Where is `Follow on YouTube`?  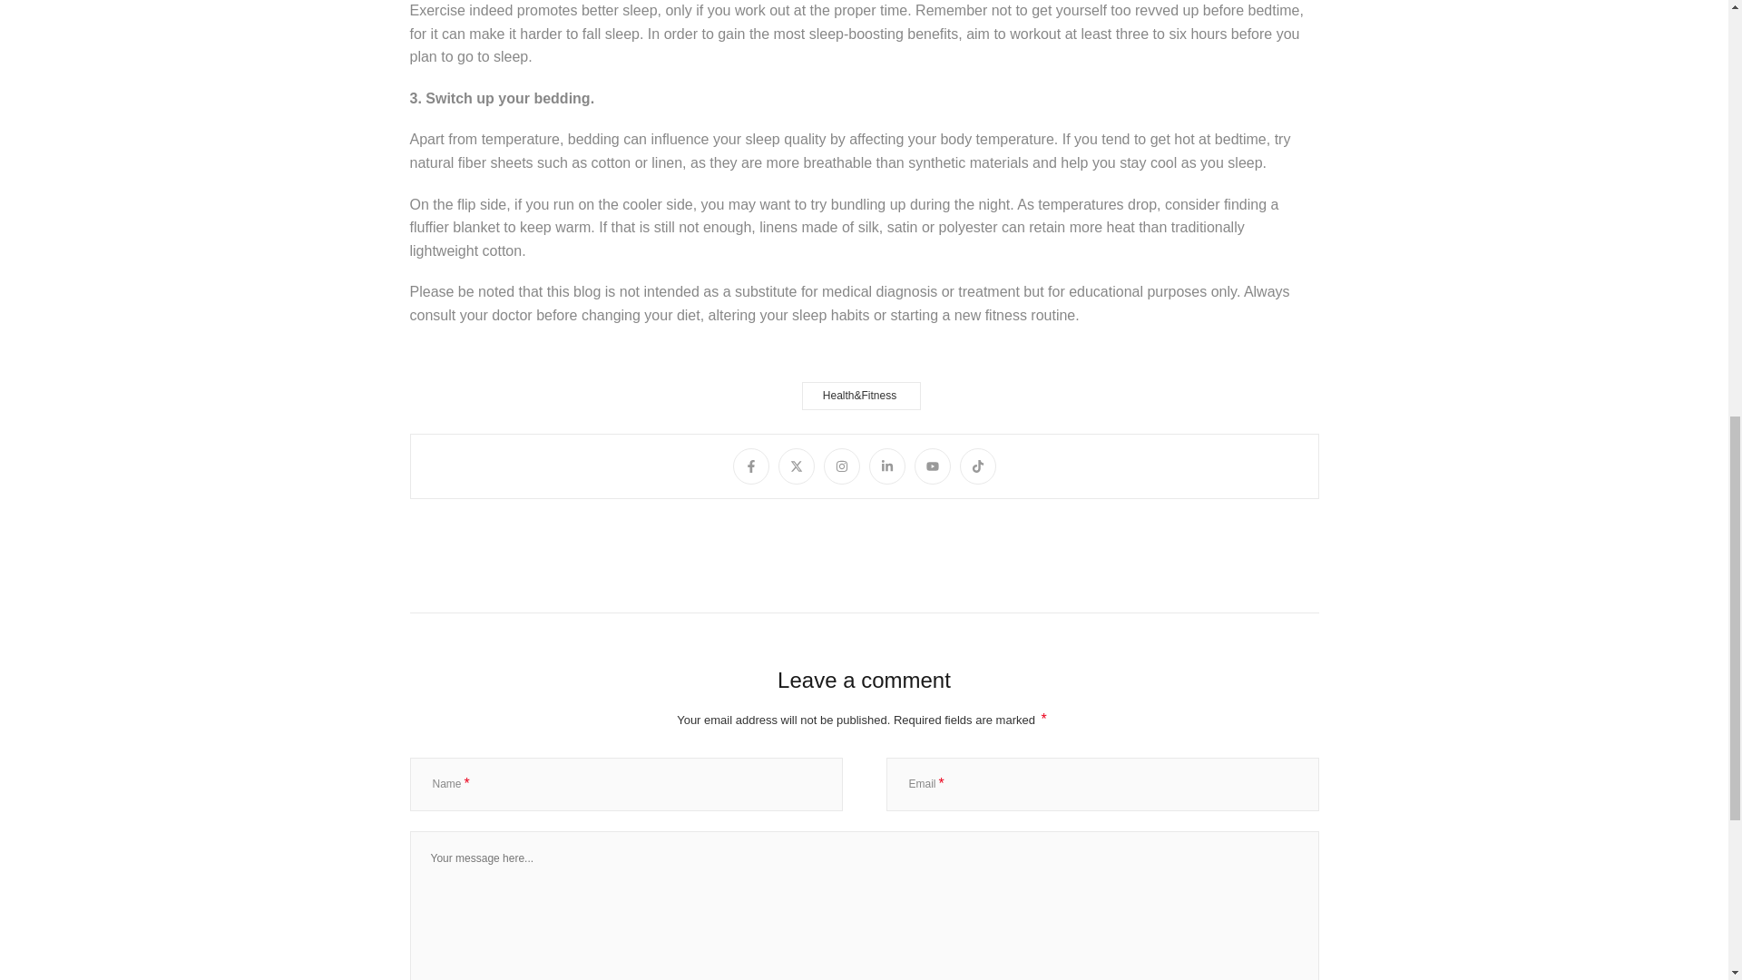 Follow on YouTube is located at coordinates (933, 465).